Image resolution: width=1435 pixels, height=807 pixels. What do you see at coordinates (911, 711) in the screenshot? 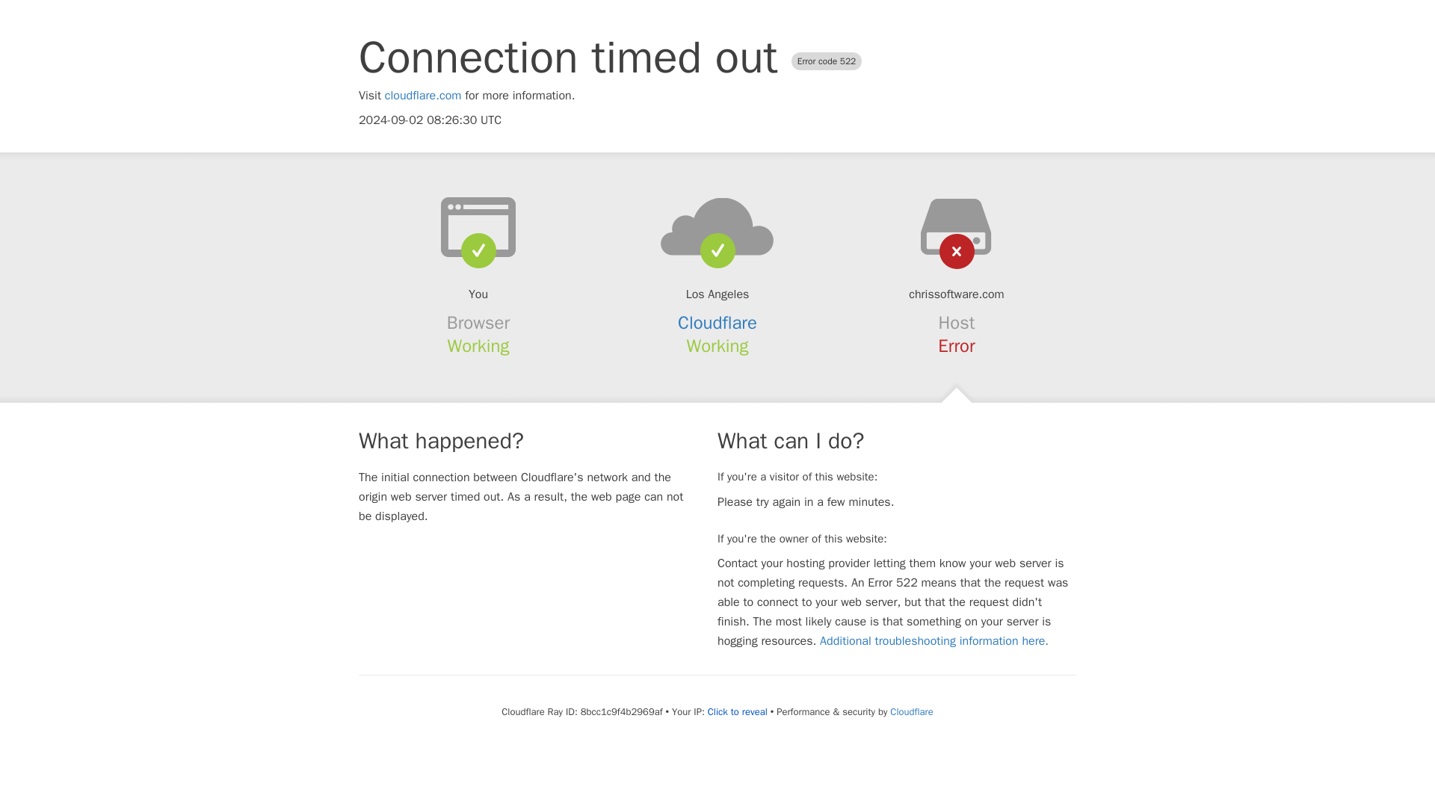
I see `Cloudflare` at bounding box center [911, 711].